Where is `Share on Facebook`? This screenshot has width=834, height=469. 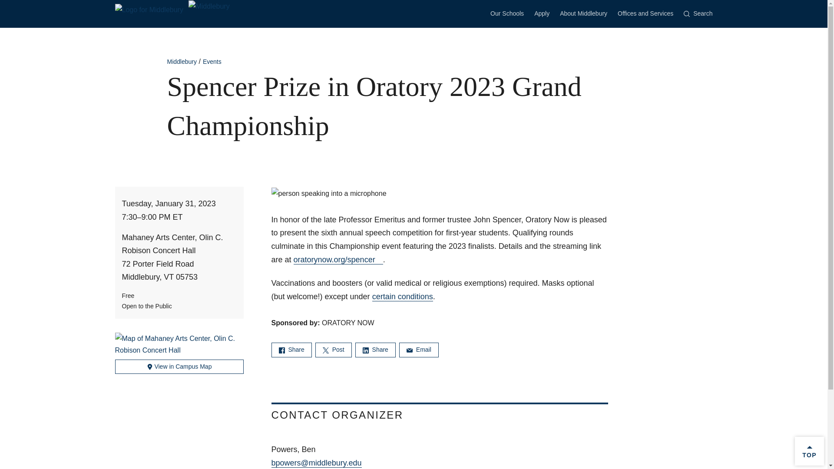
Share on Facebook is located at coordinates (291, 350).